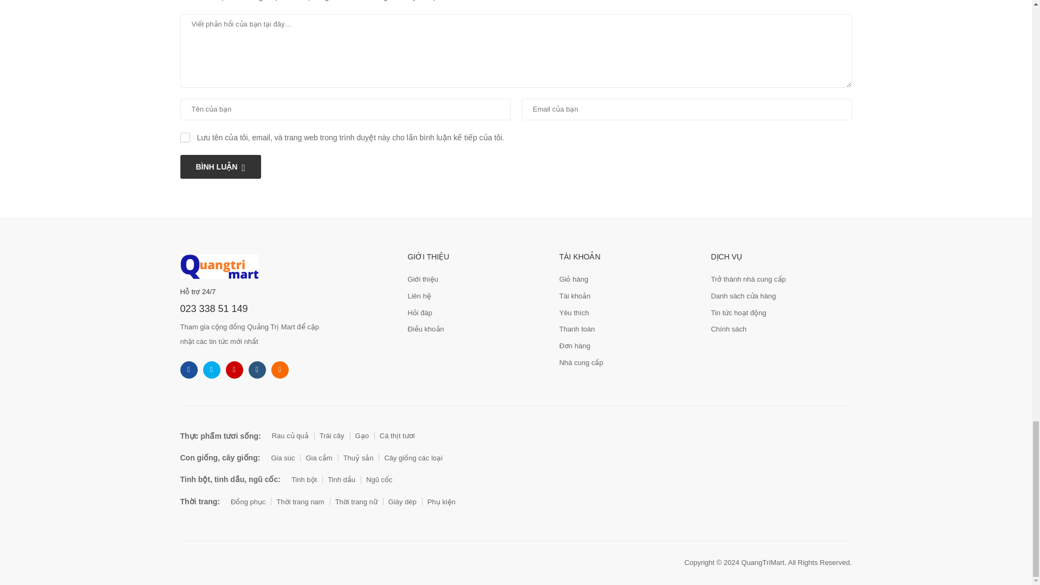 The height and width of the screenshot is (585, 1040). What do you see at coordinates (188, 369) in the screenshot?
I see `facebook` at bounding box center [188, 369].